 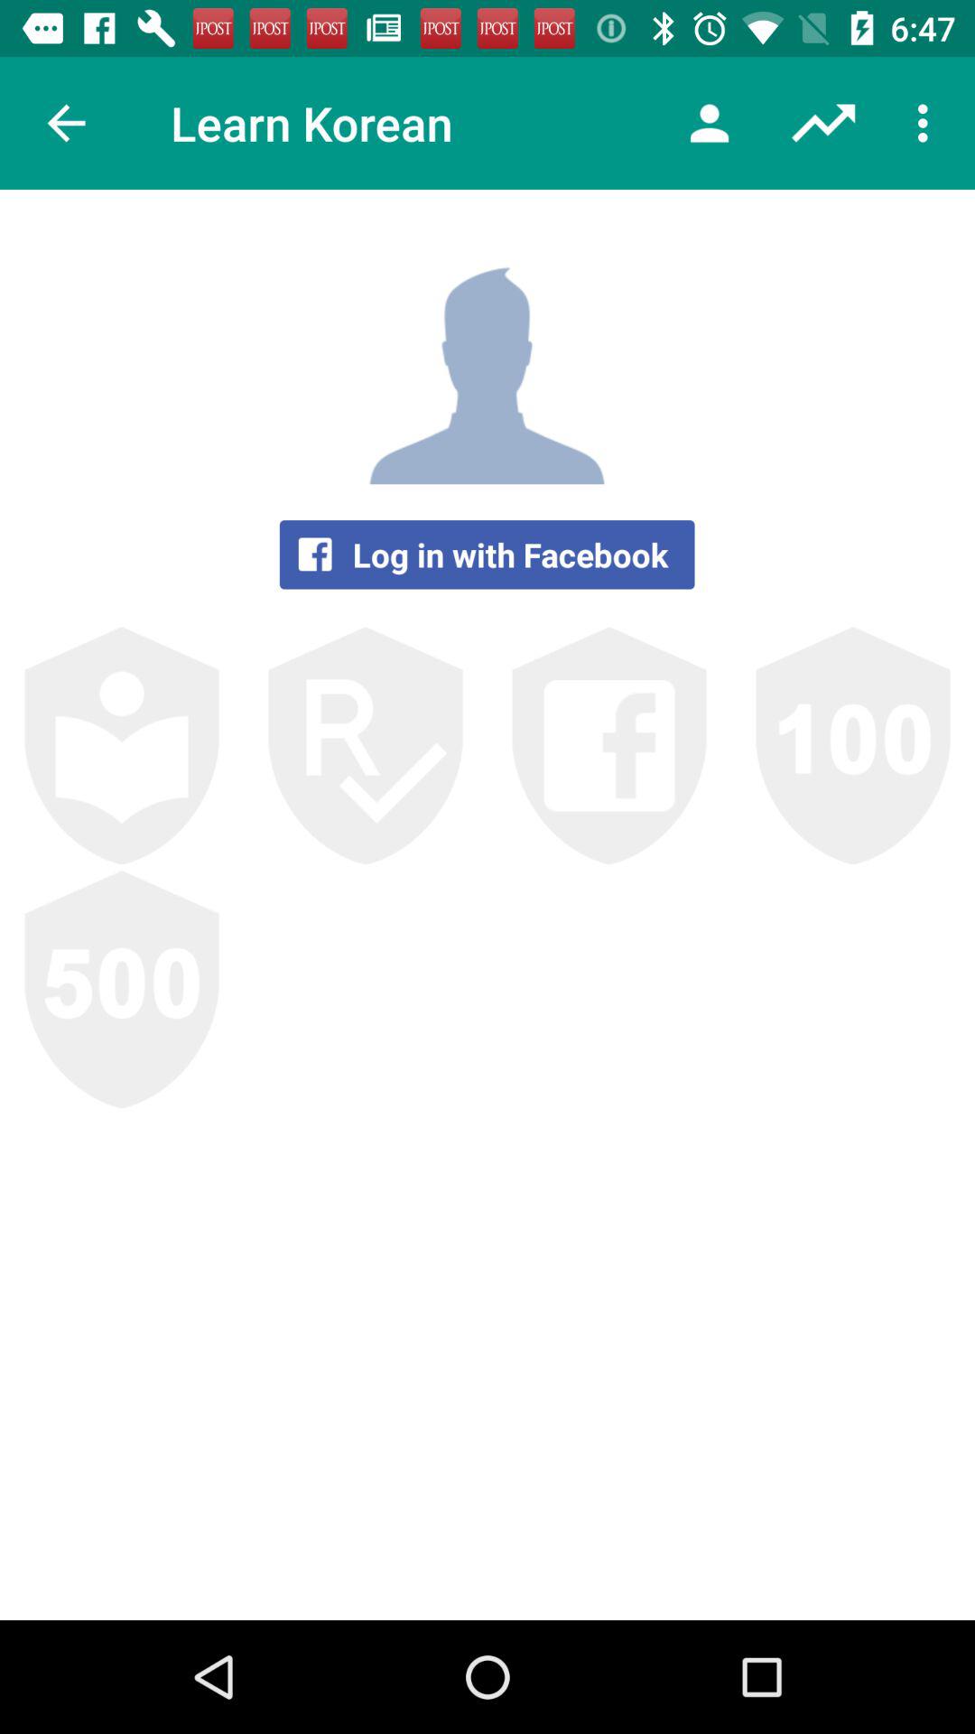 I want to click on click the item to the right of the learn korean, so click(x=710, y=123).